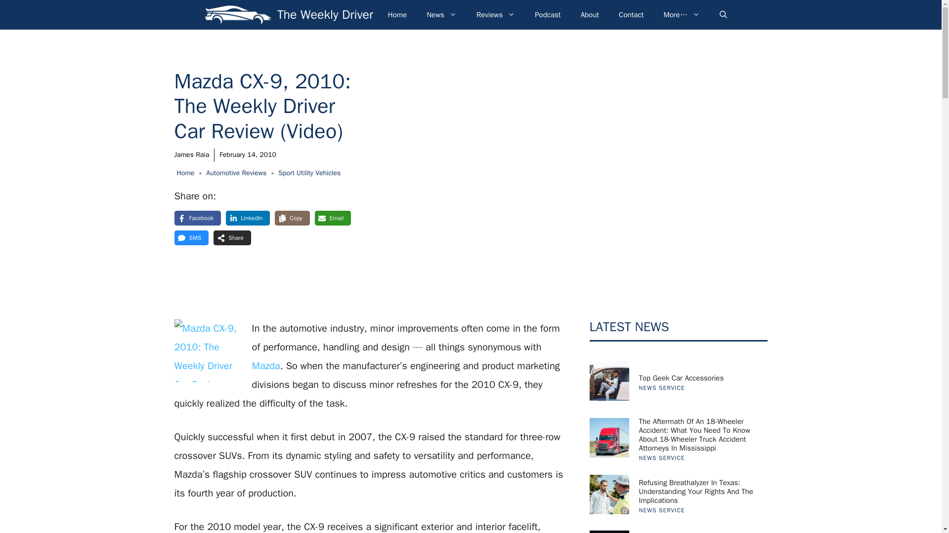 The width and height of the screenshot is (949, 533). I want to click on Email, so click(333, 218).